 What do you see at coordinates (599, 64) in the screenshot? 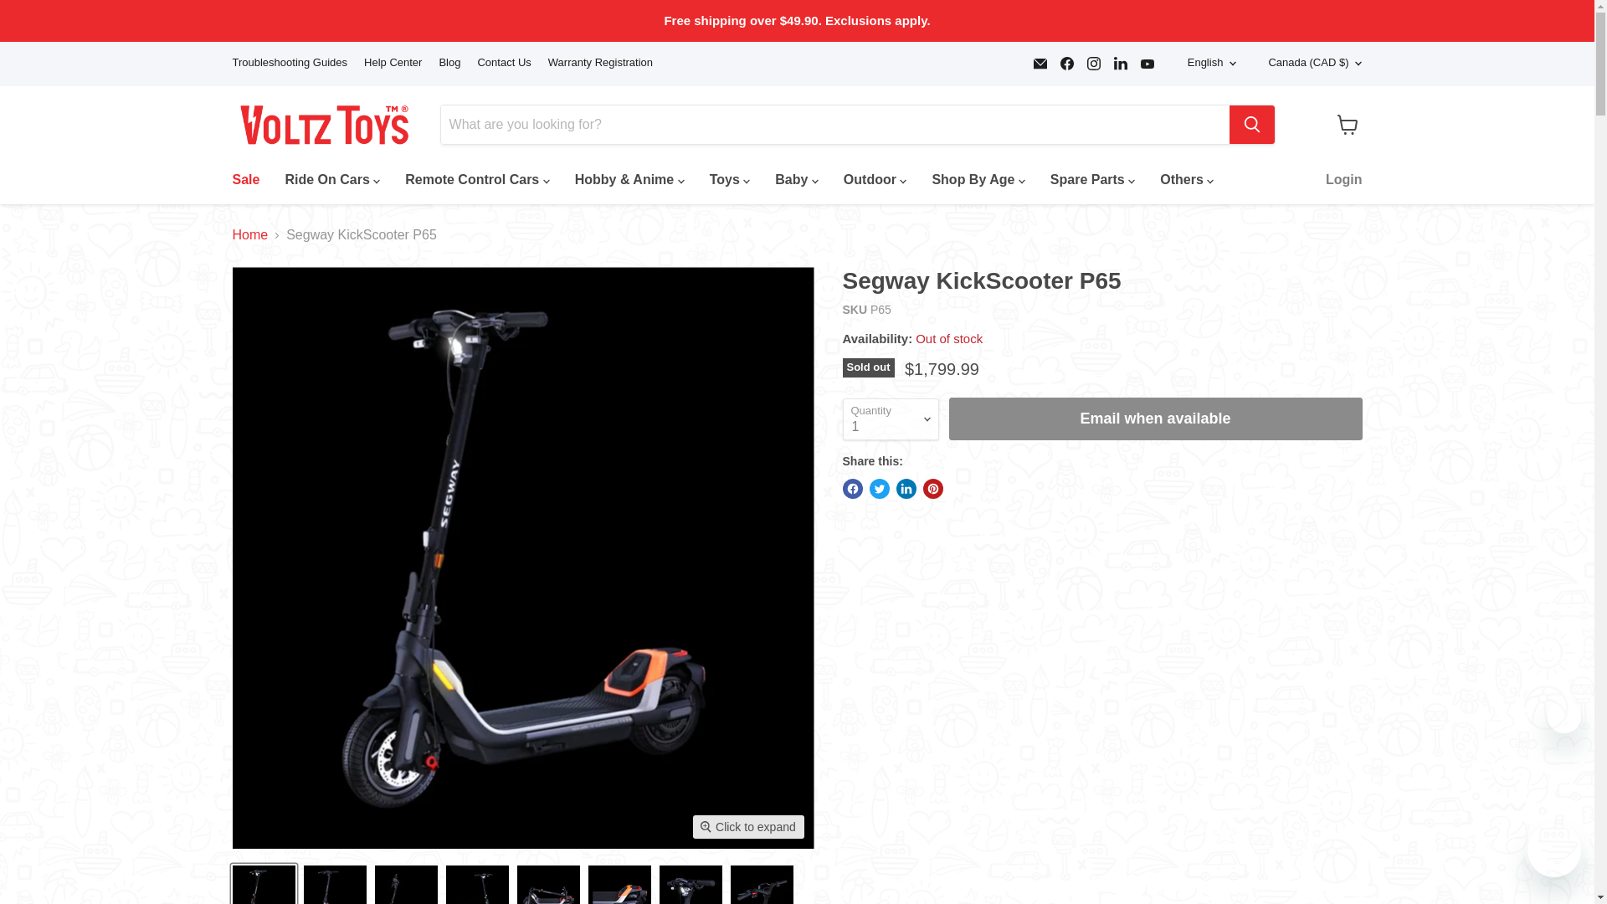
I see `Warranty Registration` at bounding box center [599, 64].